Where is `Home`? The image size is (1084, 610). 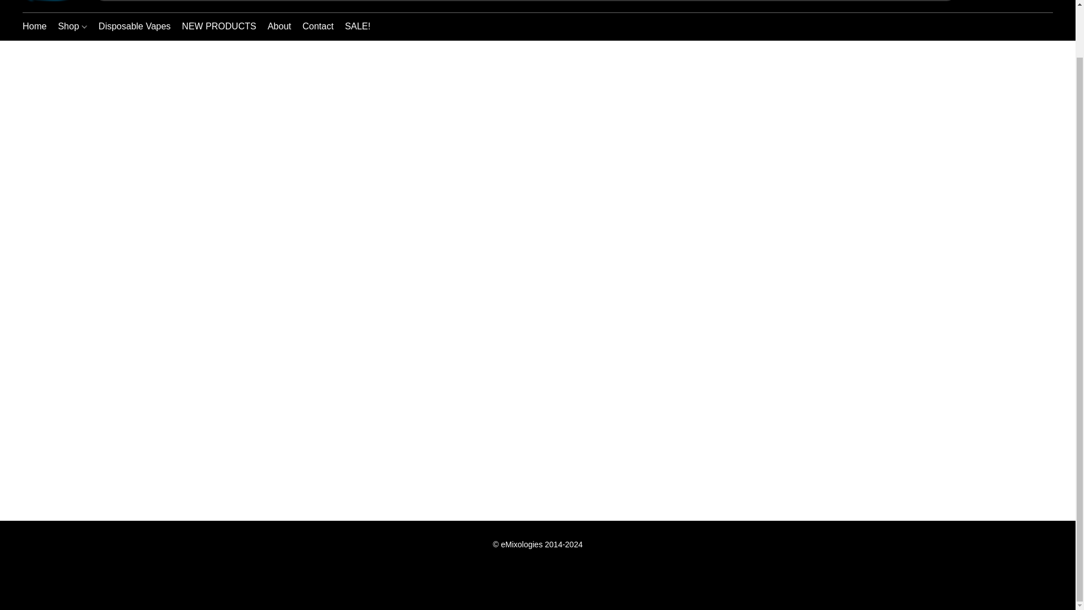 Home is located at coordinates (318, 26).